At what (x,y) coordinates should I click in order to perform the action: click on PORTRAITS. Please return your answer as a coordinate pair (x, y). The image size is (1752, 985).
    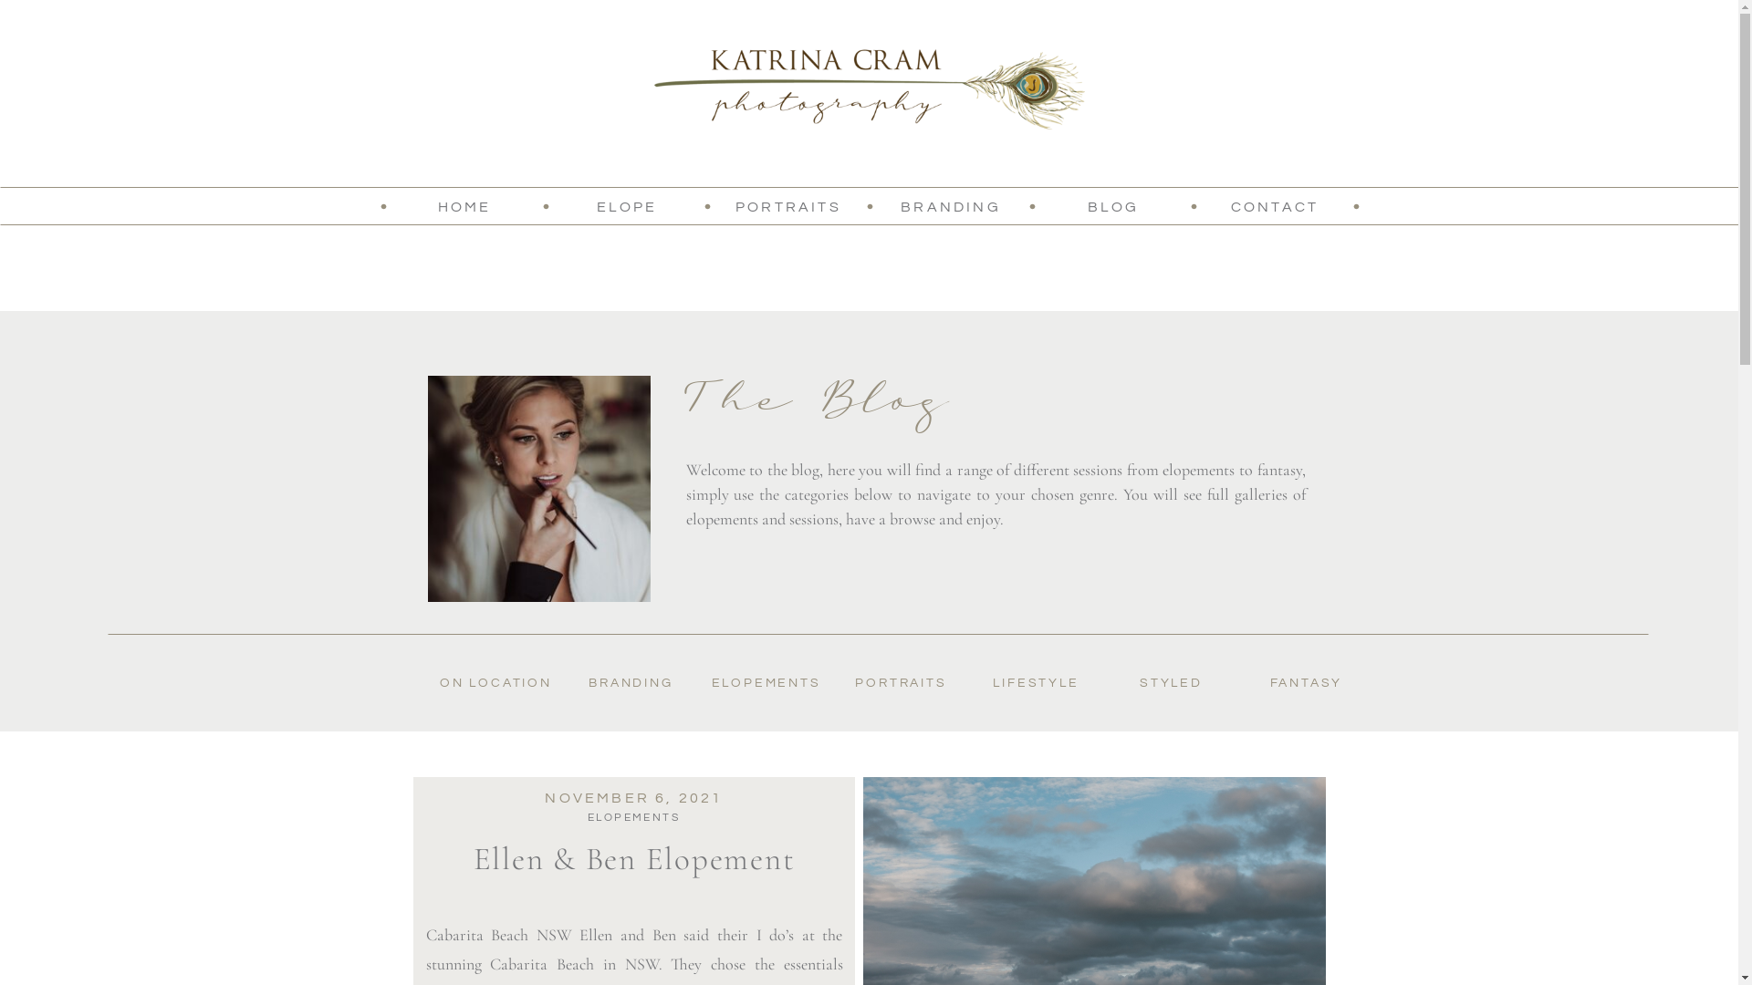
    Looking at the image, I should click on (788, 206).